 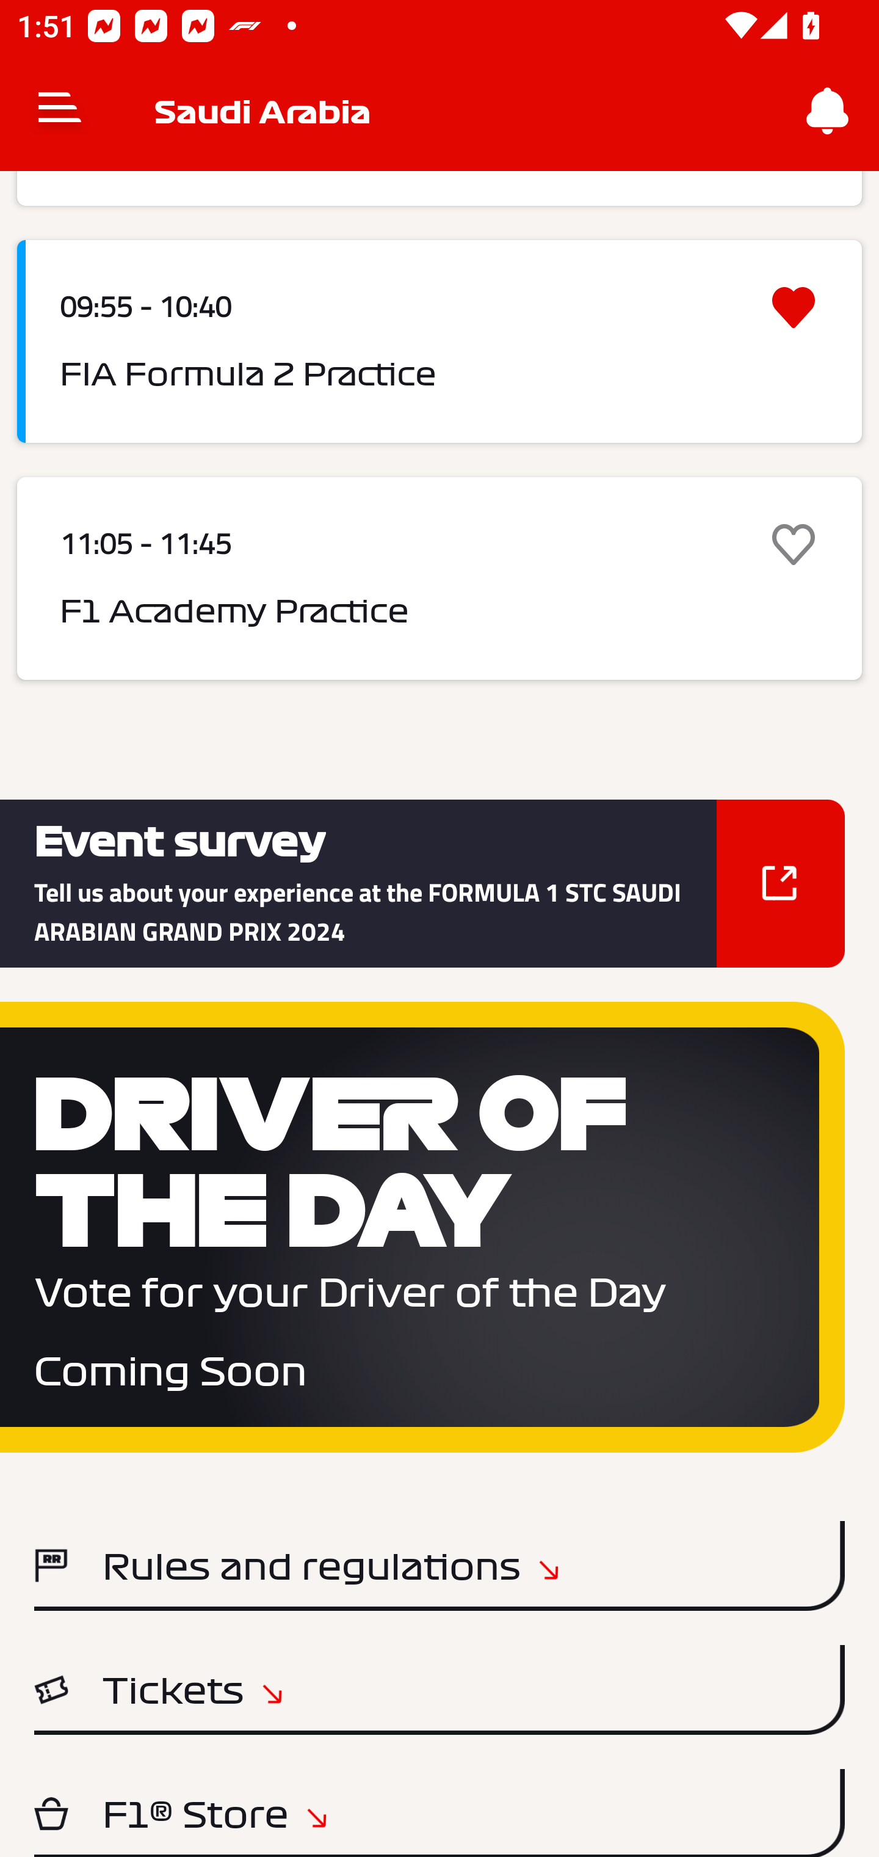 What do you see at coordinates (828, 111) in the screenshot?
I see `Notifications` at bounding box center [828, 111].